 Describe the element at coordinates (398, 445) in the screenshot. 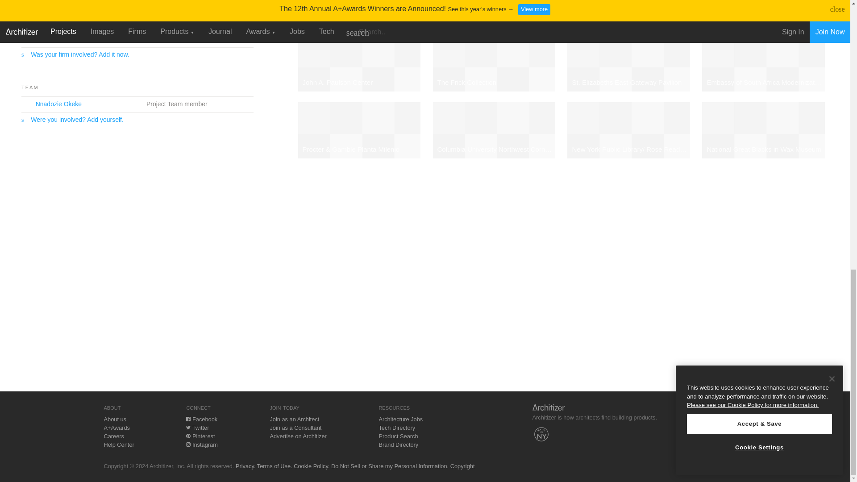

I see `Brand Directory` at that location.